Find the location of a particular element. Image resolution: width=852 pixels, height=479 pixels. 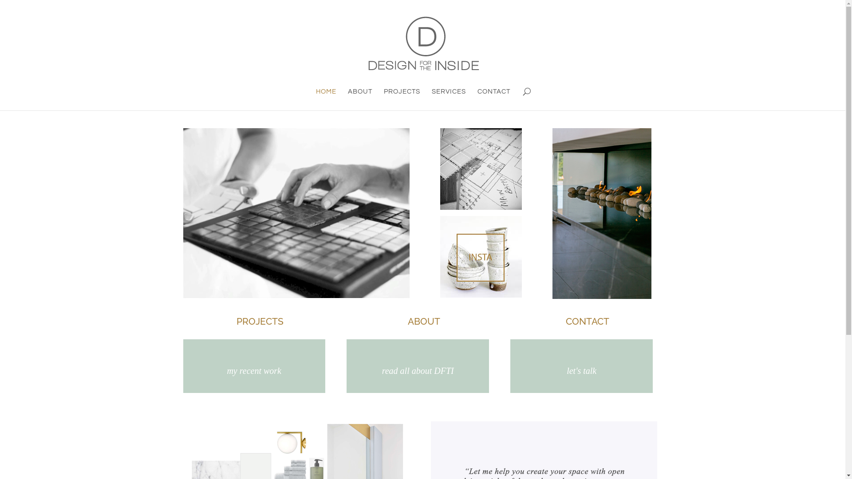

PROJECTS is located at coordinates (254, 321).